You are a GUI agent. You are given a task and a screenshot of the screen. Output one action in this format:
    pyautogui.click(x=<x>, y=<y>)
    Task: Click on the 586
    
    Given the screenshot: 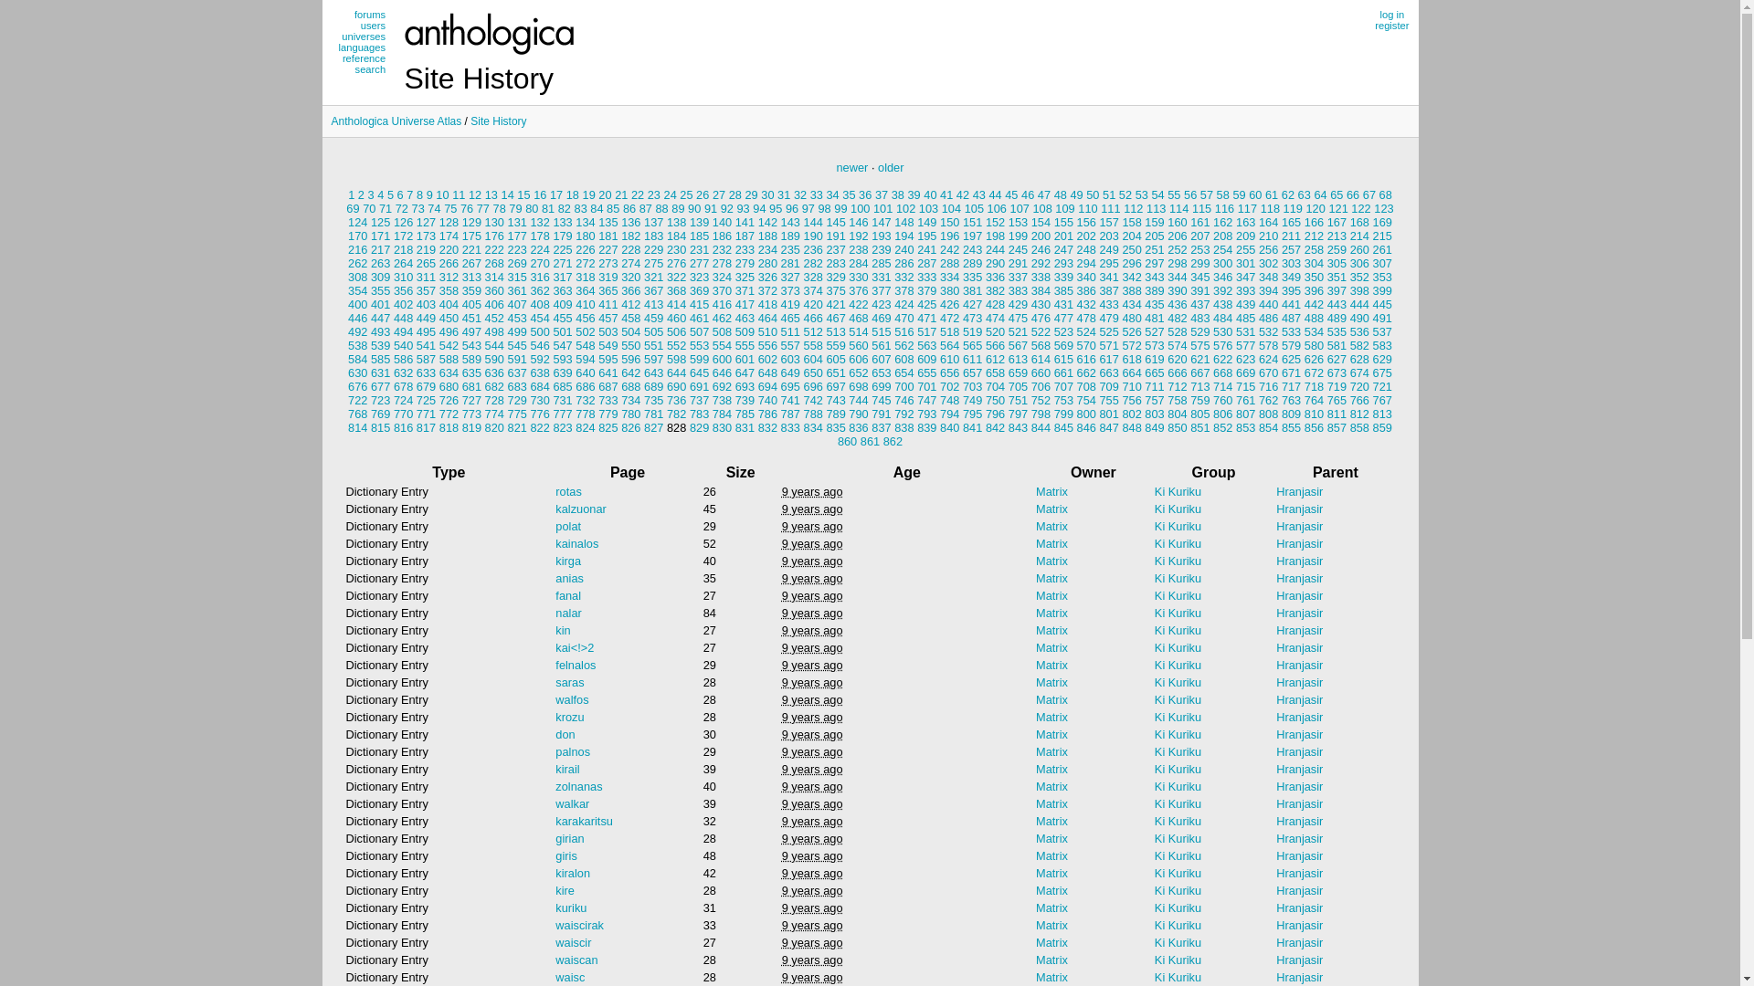 What is the action you would take?
    pyautogui.click(x=404, y=360)
    